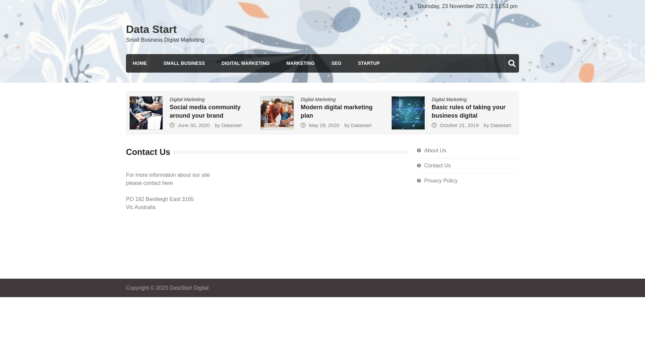  I want to click on Datastart, so click(275, 125).